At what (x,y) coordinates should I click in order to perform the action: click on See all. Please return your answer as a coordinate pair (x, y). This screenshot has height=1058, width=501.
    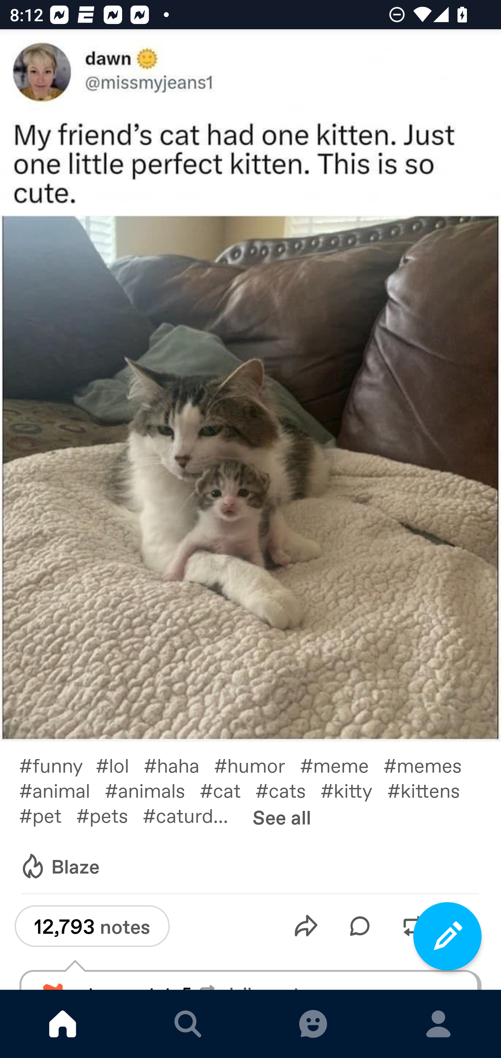
    Looking at the image, I should click on (282, 817).